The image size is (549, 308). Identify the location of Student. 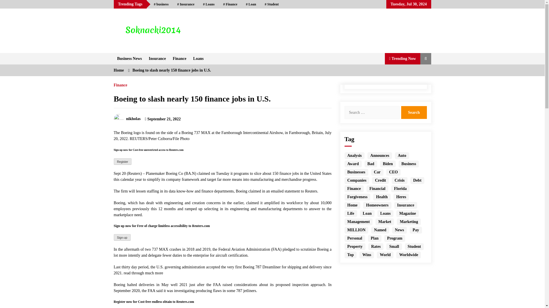
(272, 4).